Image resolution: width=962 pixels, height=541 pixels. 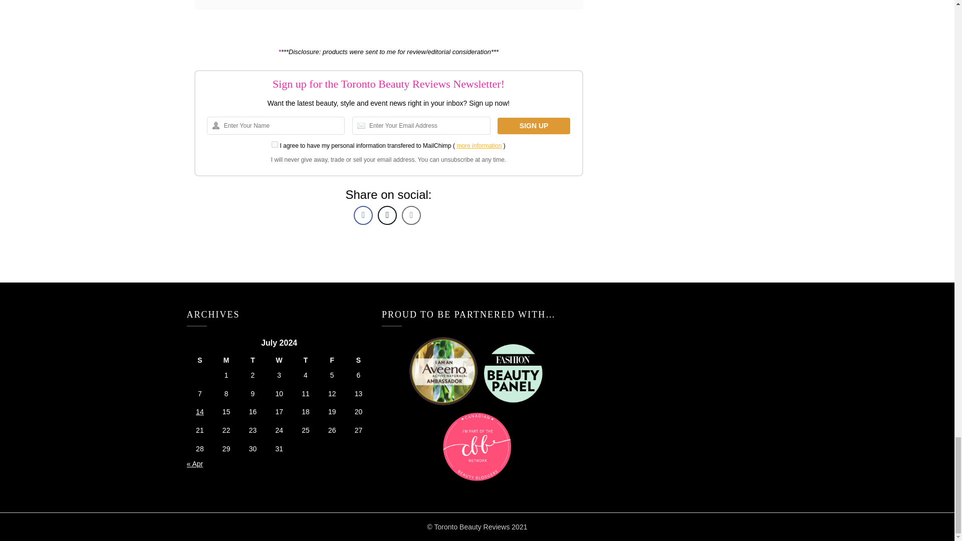 What do you see at coordinates (358, 361) in the screenshot?
I see `Saturday` at bounding box center [358, 361].